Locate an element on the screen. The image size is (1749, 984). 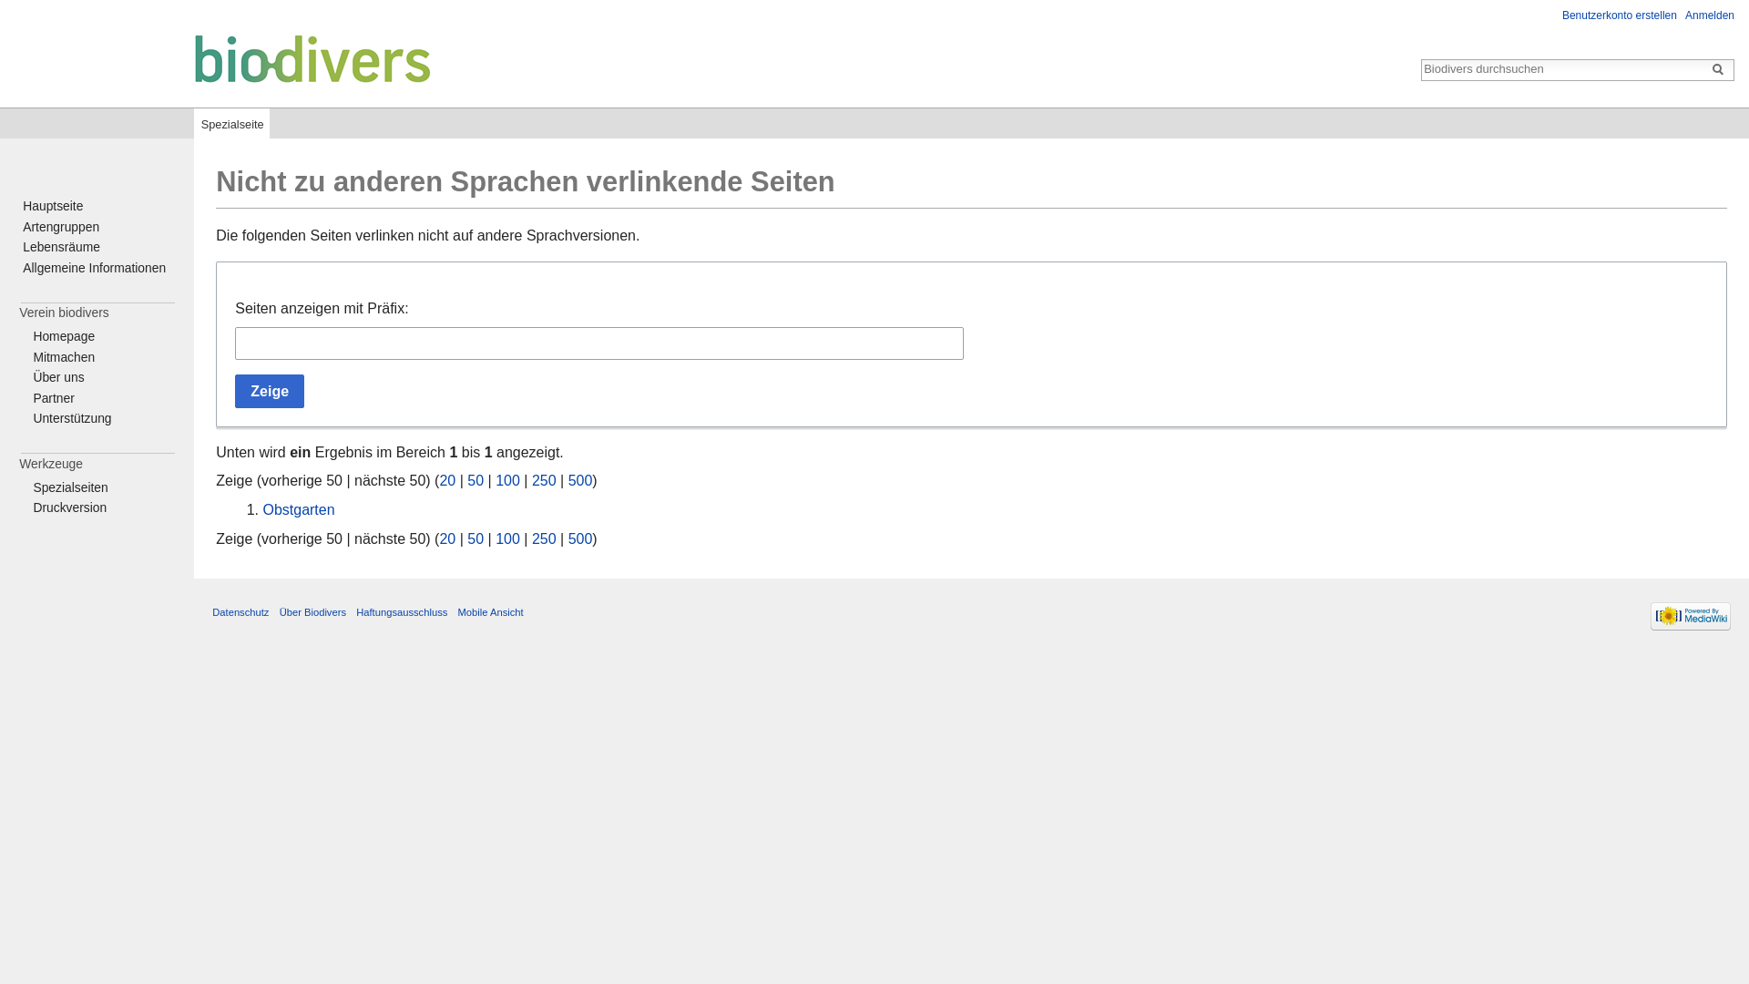
Hauptseite is located at coordinates (220, 58).